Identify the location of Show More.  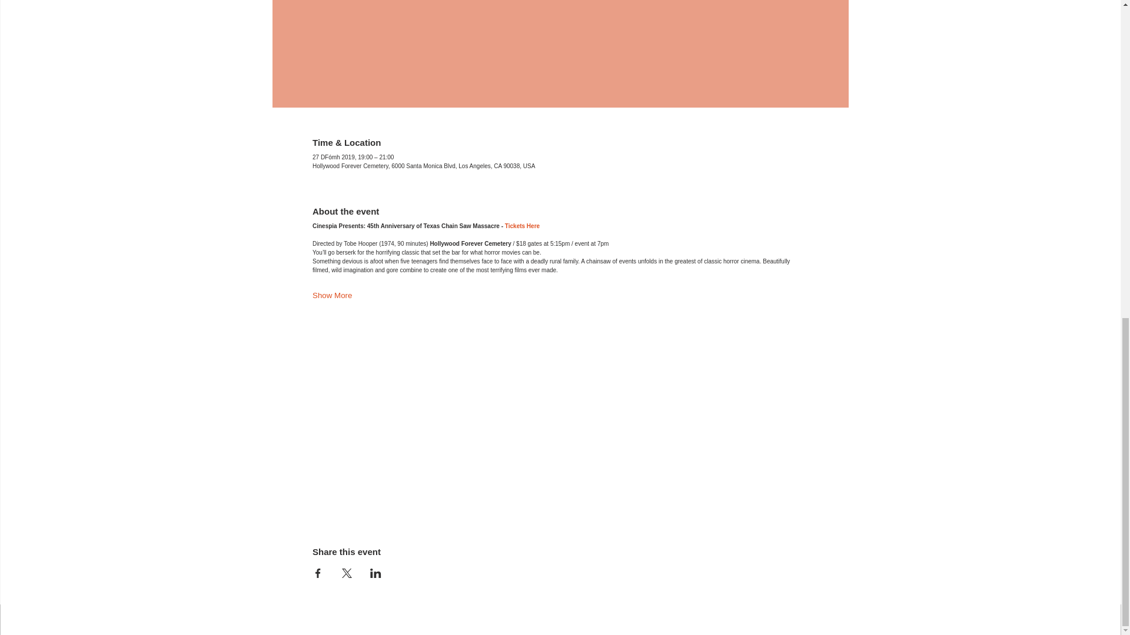
(332, 295).